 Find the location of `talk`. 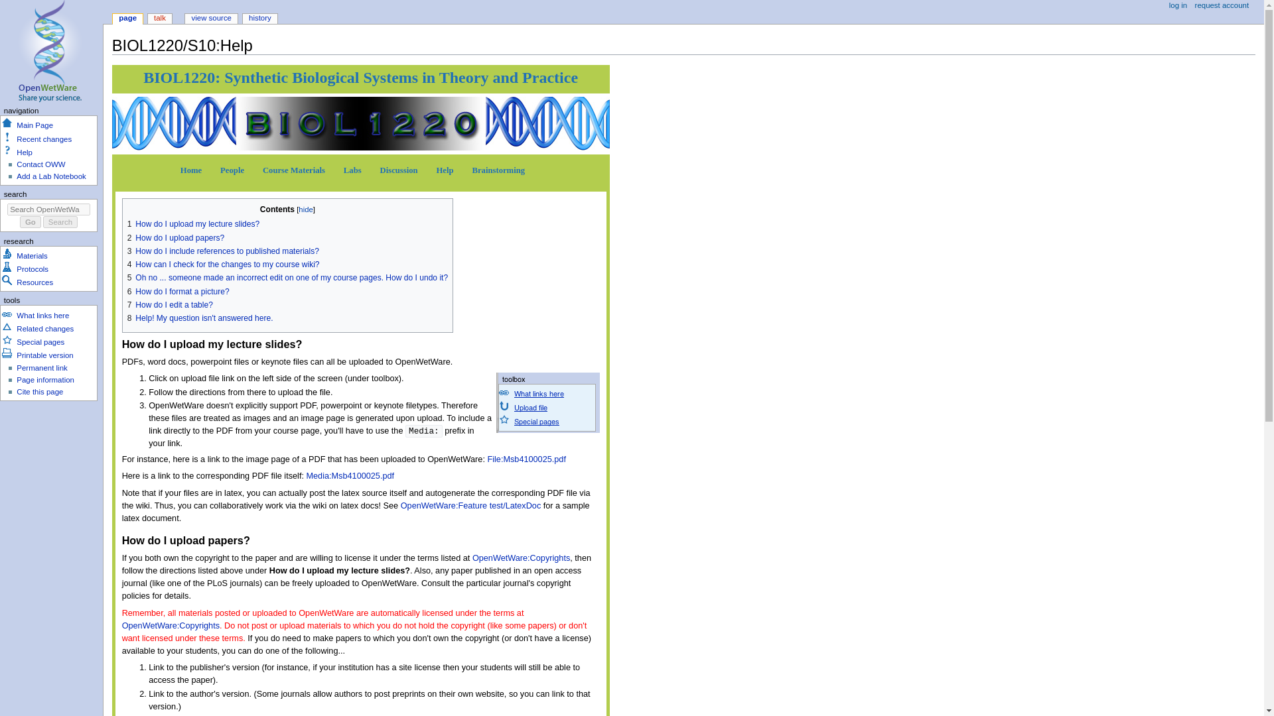

talk is located at coordinates (159, 19).